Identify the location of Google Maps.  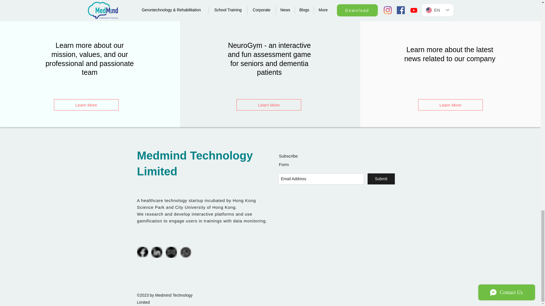
(336, 229).